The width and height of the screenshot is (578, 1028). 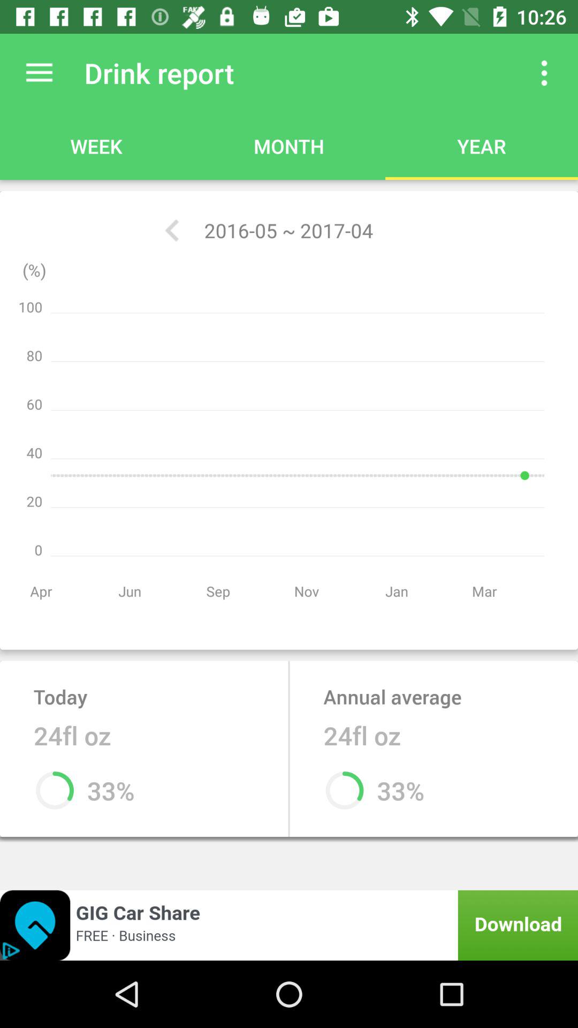 I want to click on open an advertisements, so click(x=289, y=925).